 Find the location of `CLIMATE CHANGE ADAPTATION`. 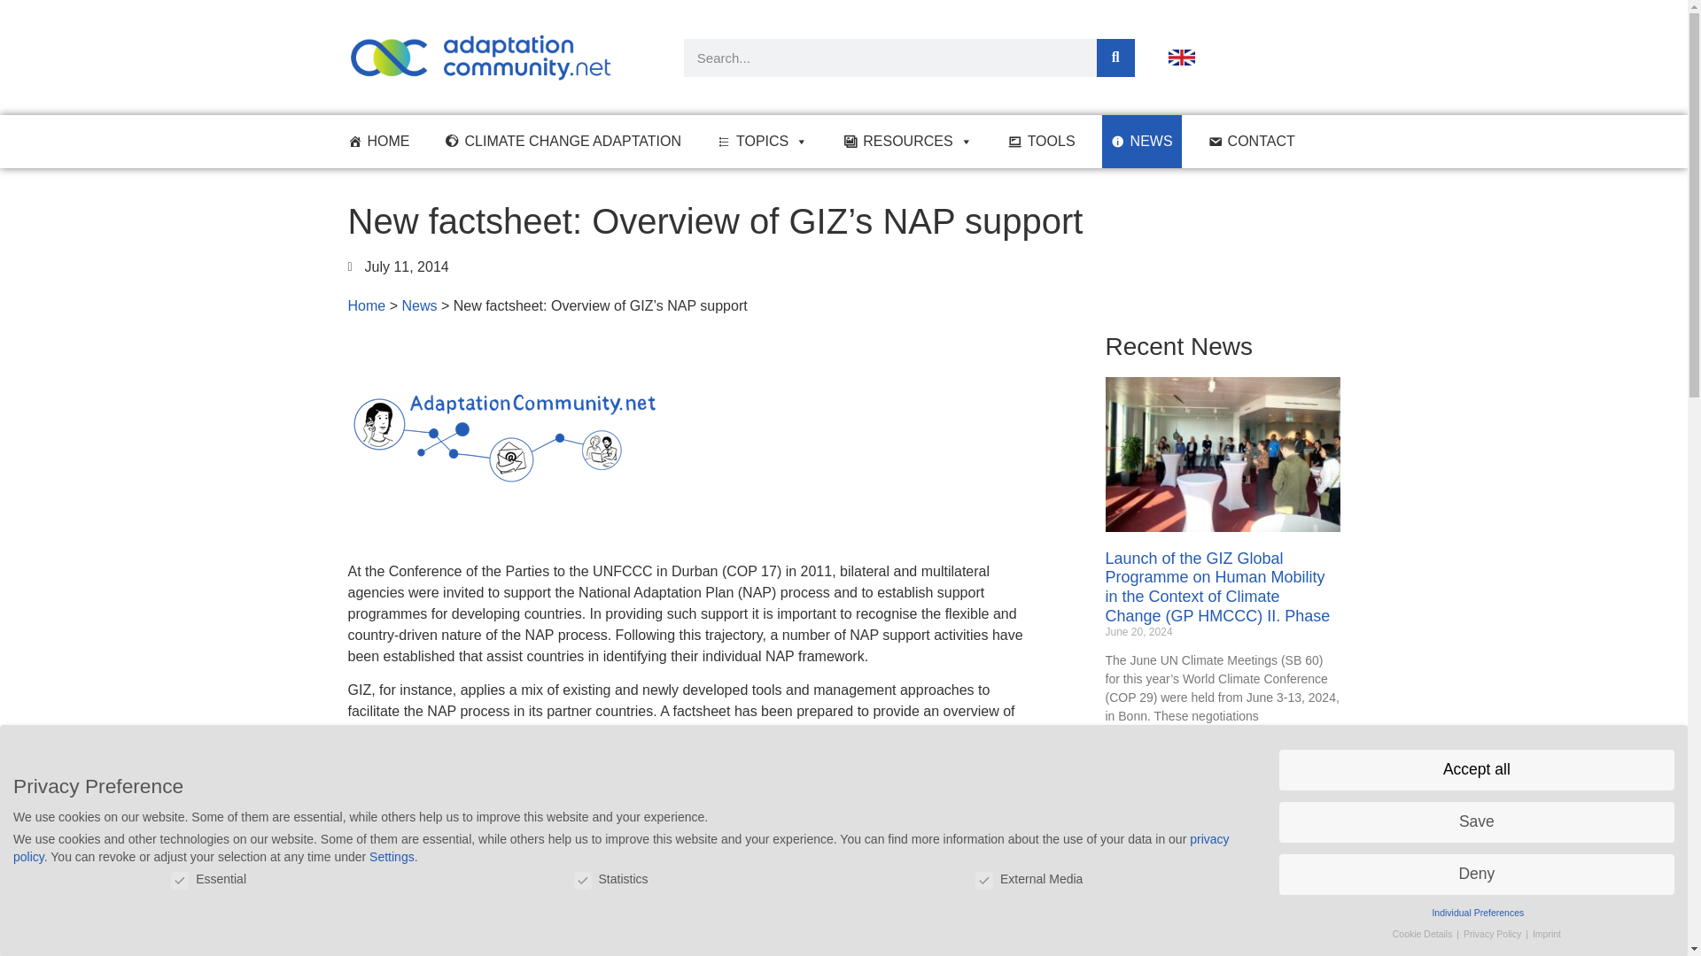

CLIMATE CHANGE ADAPTATION is located at coordinates (562, 142).